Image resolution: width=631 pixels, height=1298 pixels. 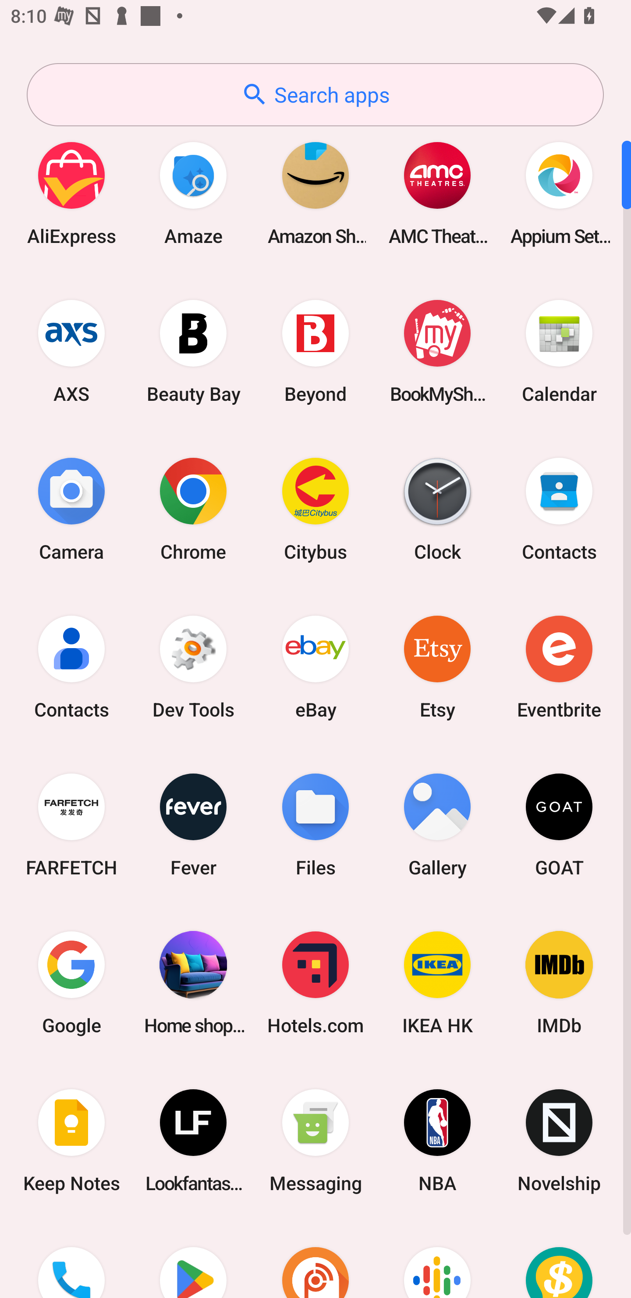 What do you see at coordinates (559, 351) in the screenshot?
I see `Calendar` at bounding box center [559, 351].